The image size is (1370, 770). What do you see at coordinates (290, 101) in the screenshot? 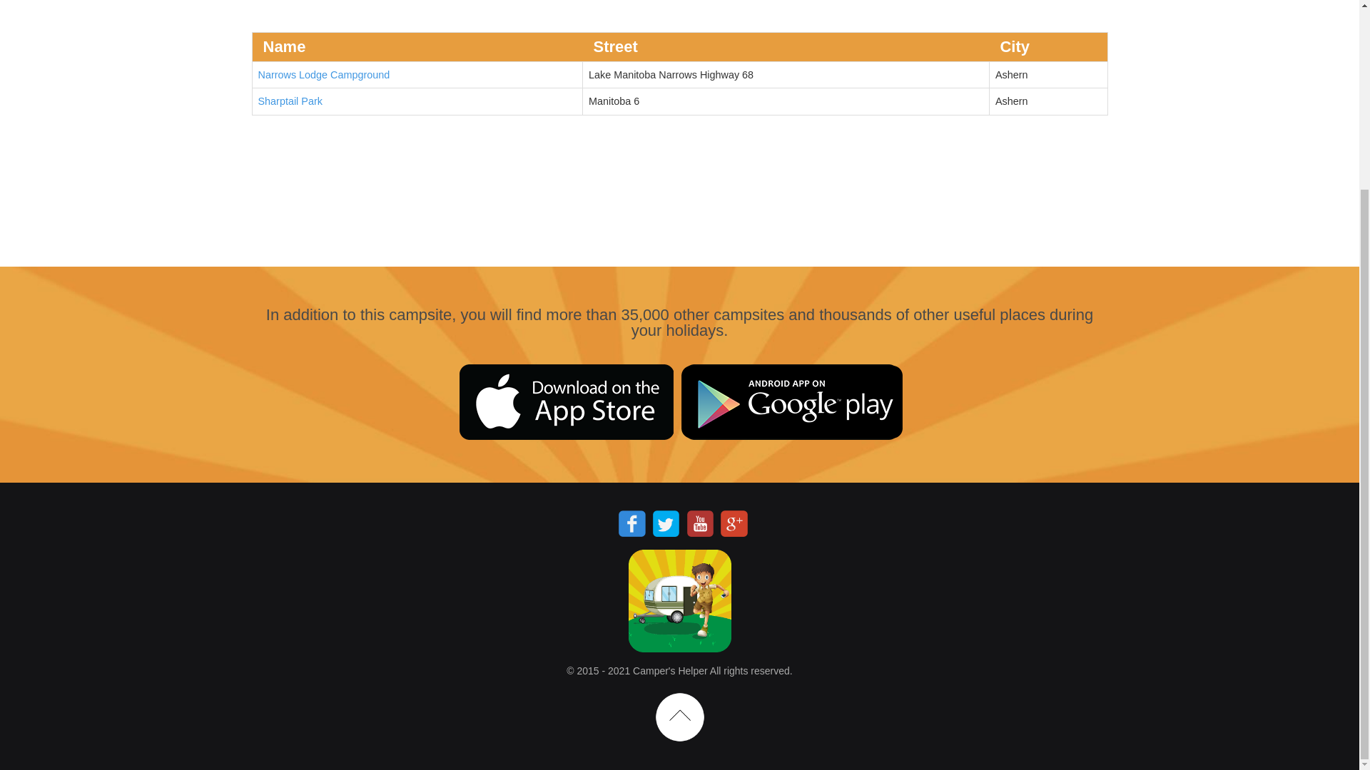
I see `Sharptail Park` at bounding box center [290, 101].